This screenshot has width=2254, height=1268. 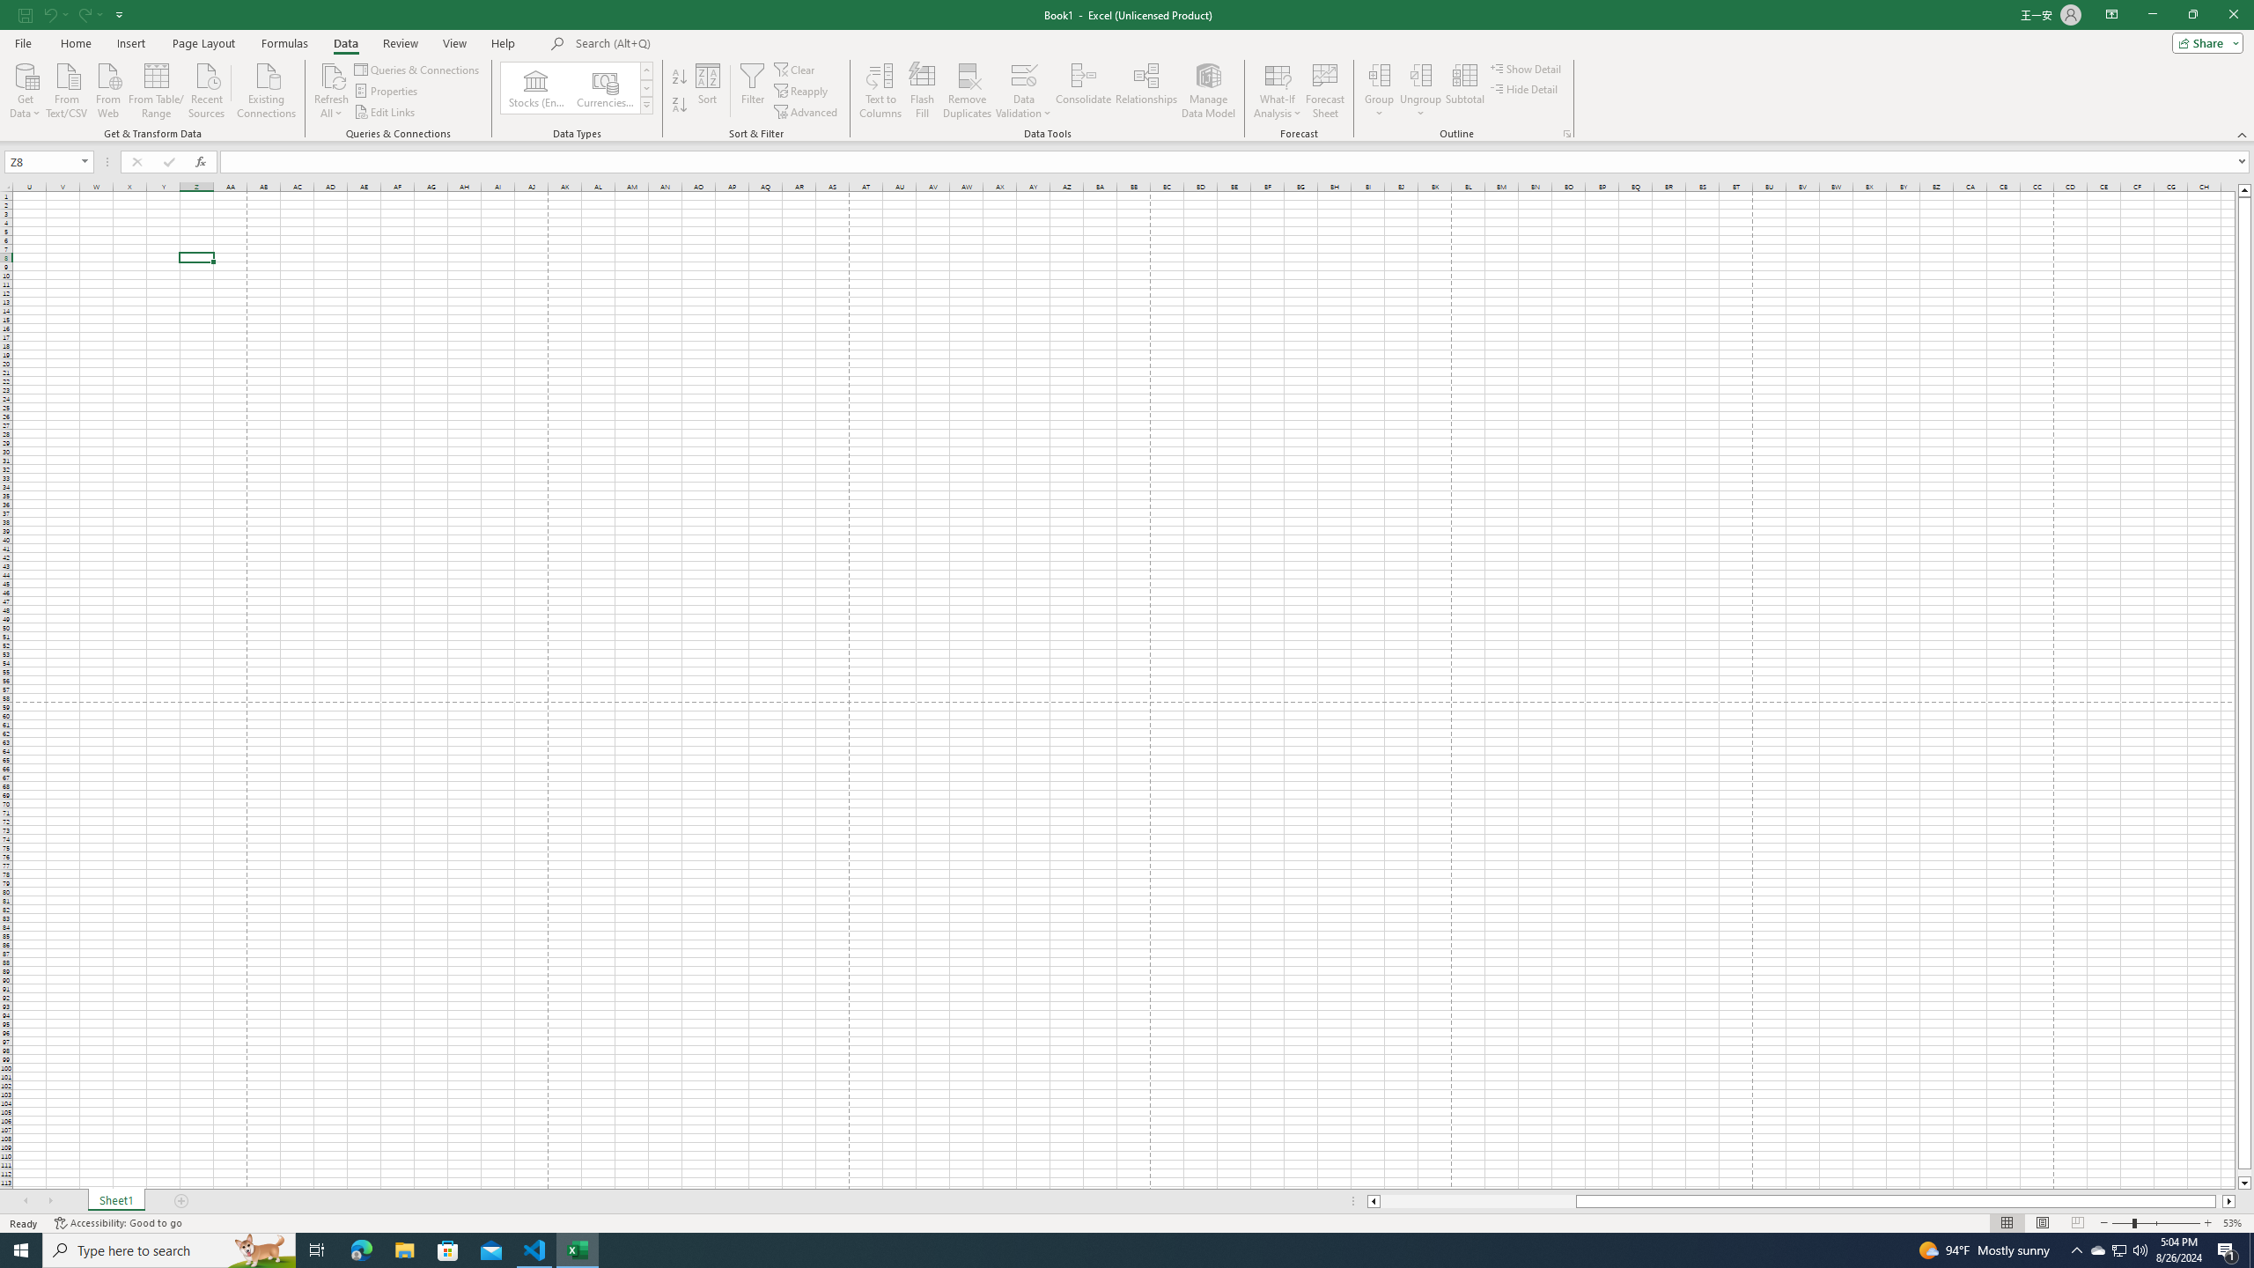 What do you see at coordinates (923, 91) in the screenshot?
I see `Flash Fill` at bounding box center [923, 91].